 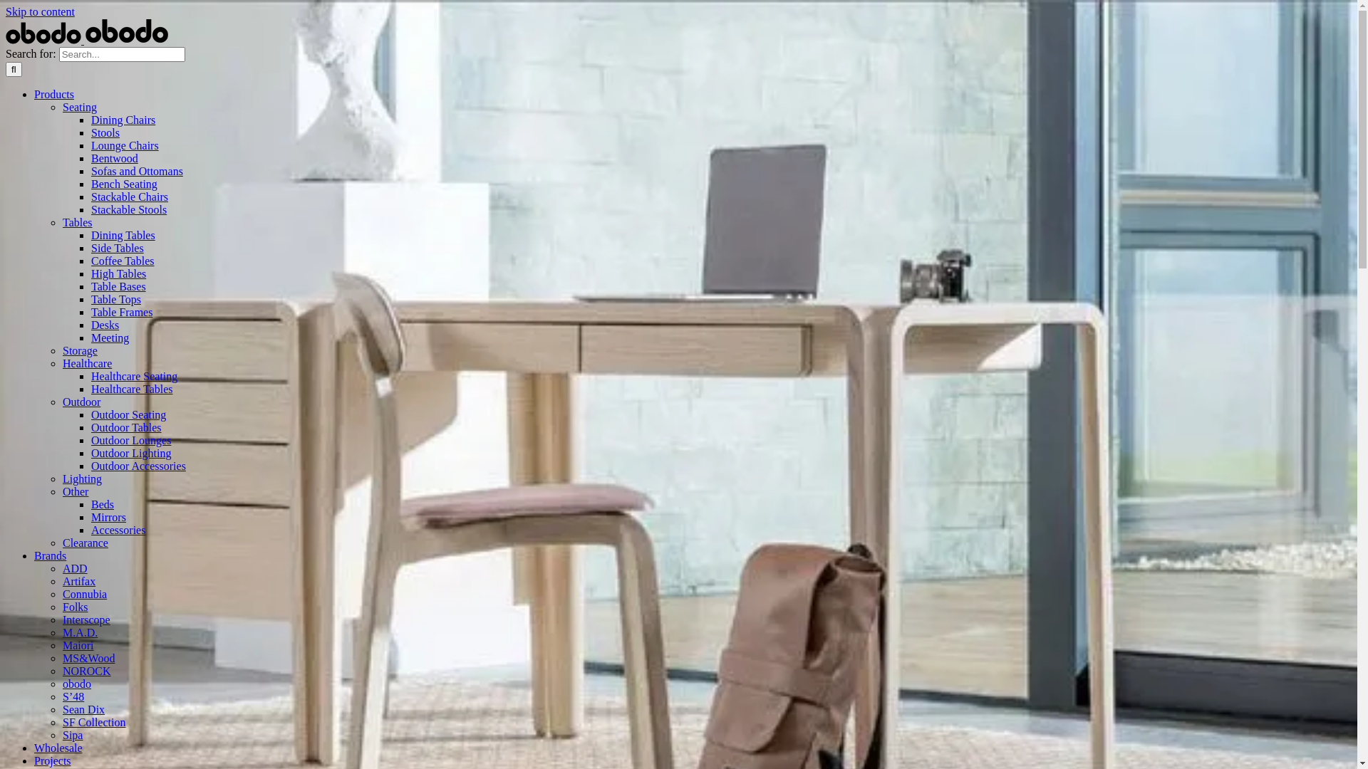 I want to click on Beds, so click(x=103, y=504).